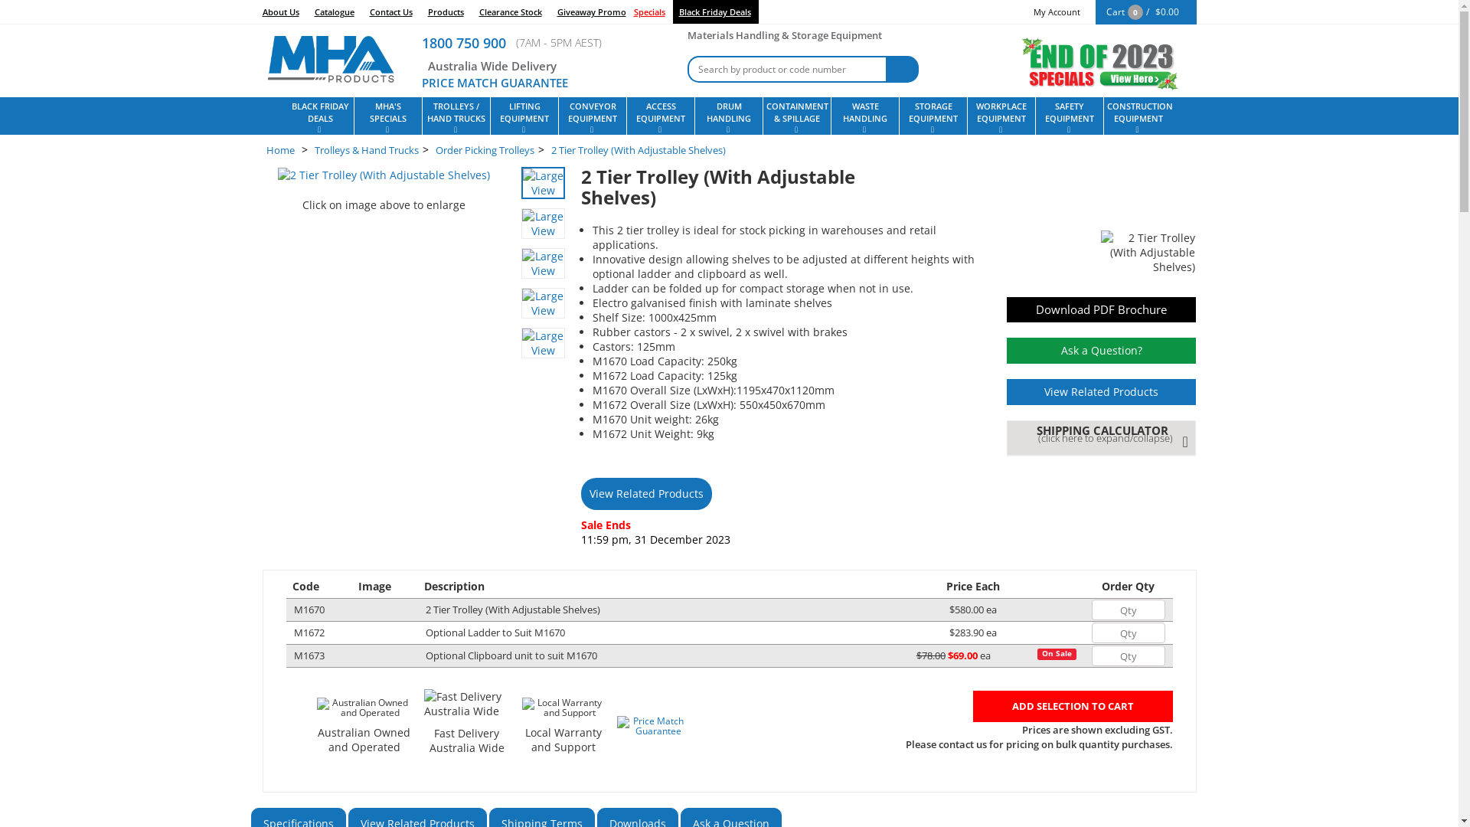 The image size is (1470, 827). What do you see at coordinates (362, 634) in the screenshot?
I see `  ` at bounding box center [362, 634].